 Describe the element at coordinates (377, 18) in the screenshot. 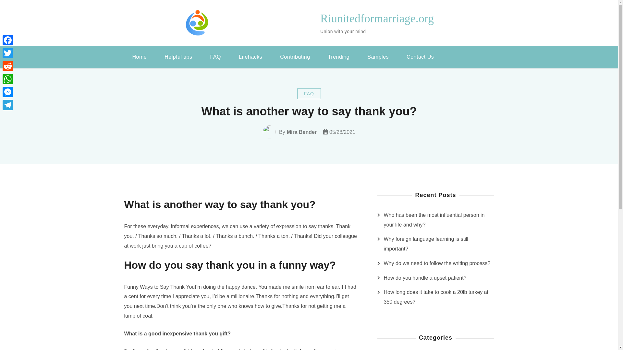

I see `Riunitedformarriage.org` at that location.